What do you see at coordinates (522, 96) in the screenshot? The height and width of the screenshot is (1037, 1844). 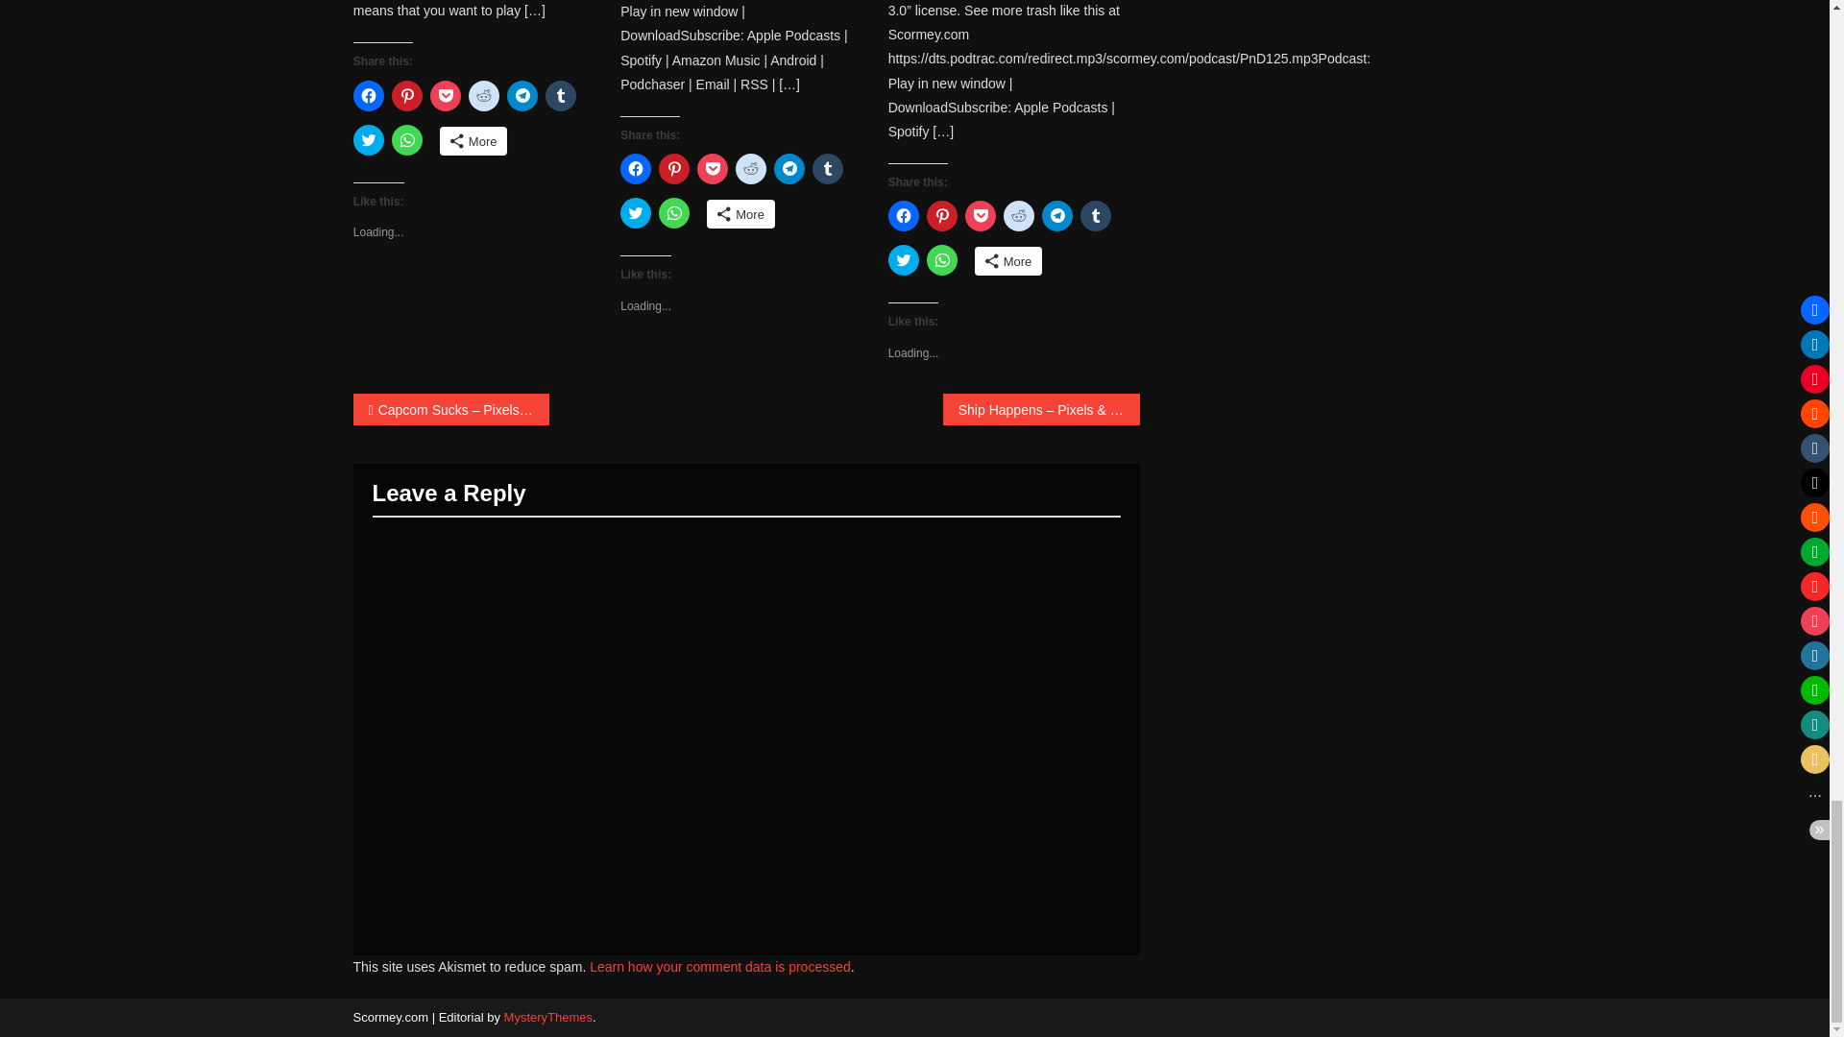 I see `Click to share on Telegram` at bounding box center [522, 96].